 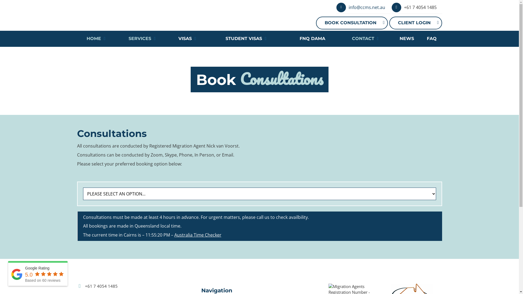 I want to click on NEWS, so click(x=407, y=39).